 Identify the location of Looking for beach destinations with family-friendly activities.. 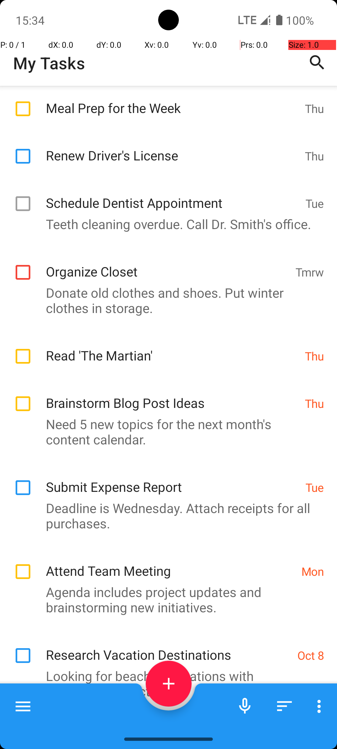
(165, 683).